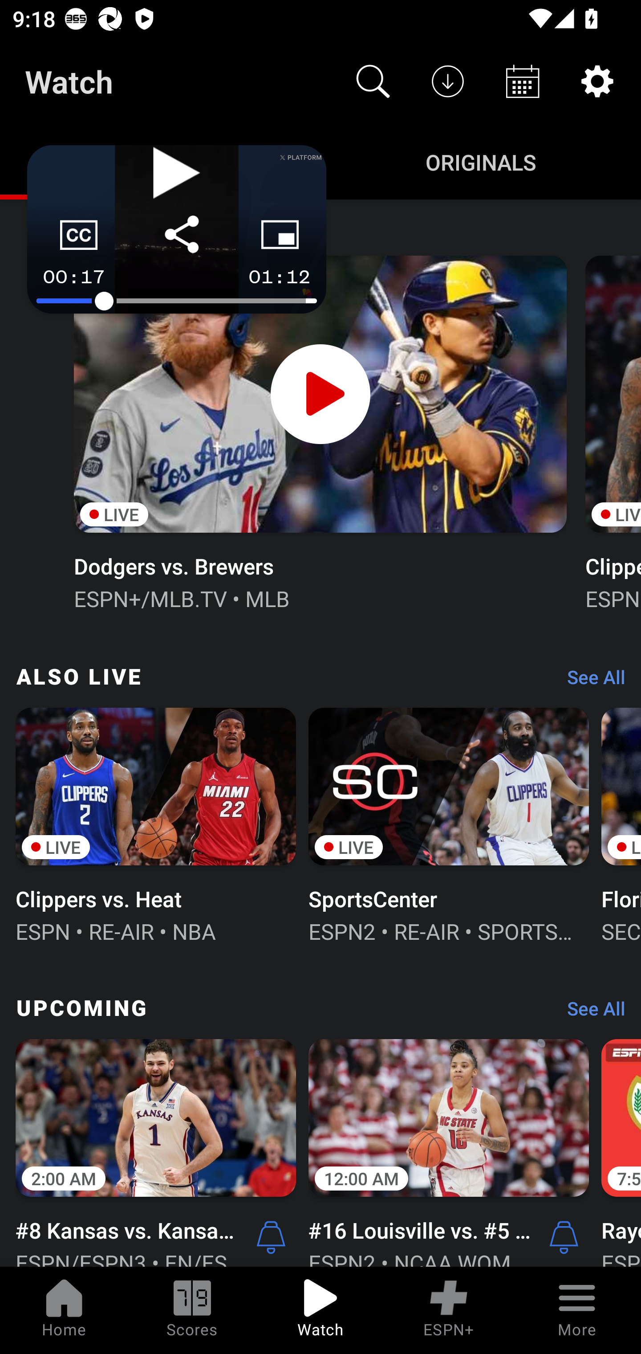 The width and height of the screenshot is (641, 1354). I want to click on LIVE SportsCenter ESPN2 • RE-AIR • SPORTSCENTER, so click(449, 824).